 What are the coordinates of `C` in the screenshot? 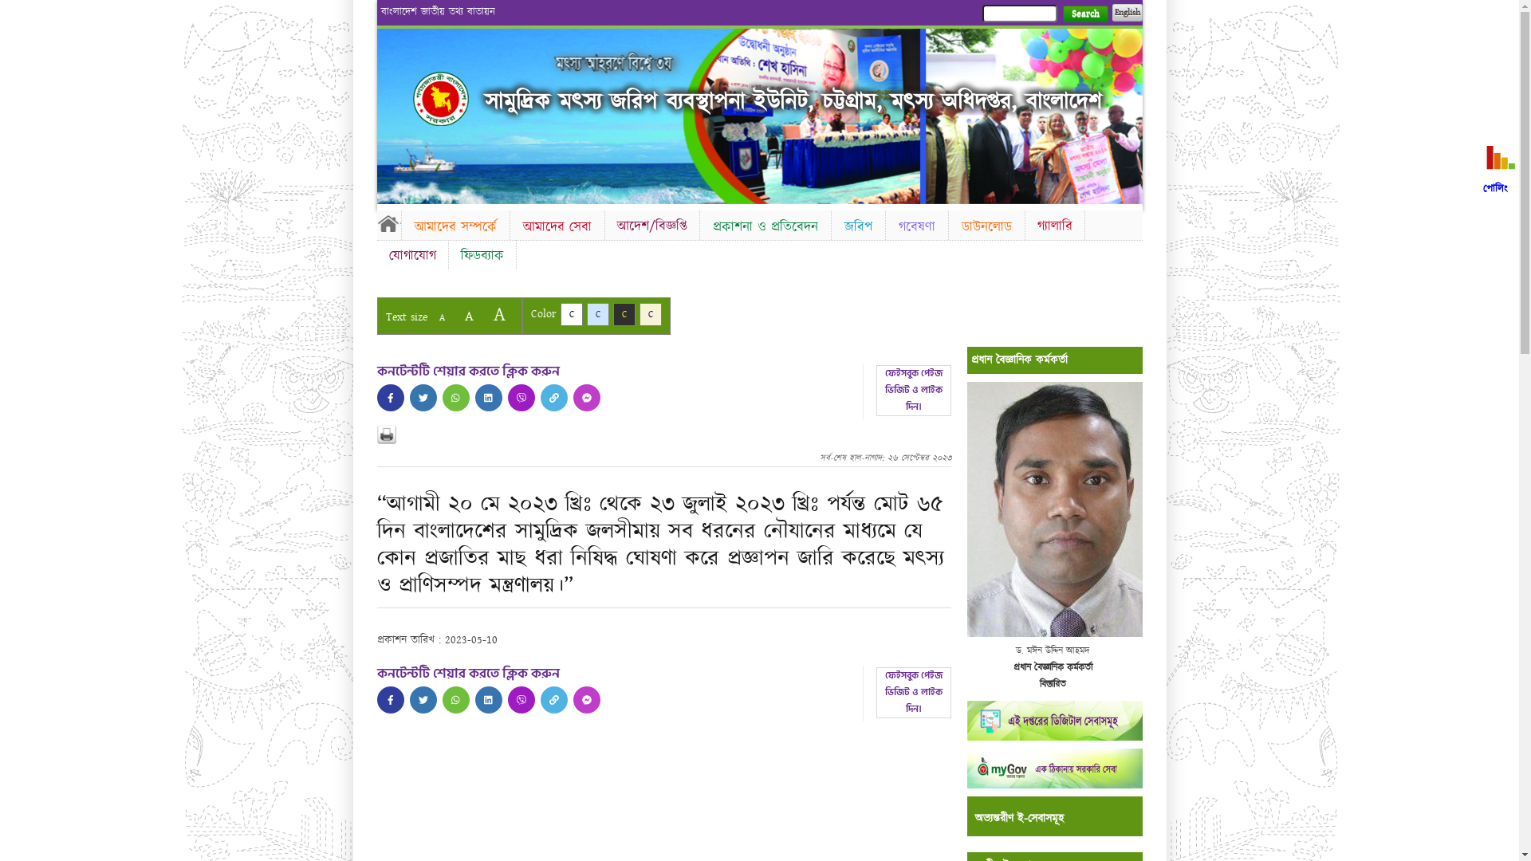 It's located at (651, 314).